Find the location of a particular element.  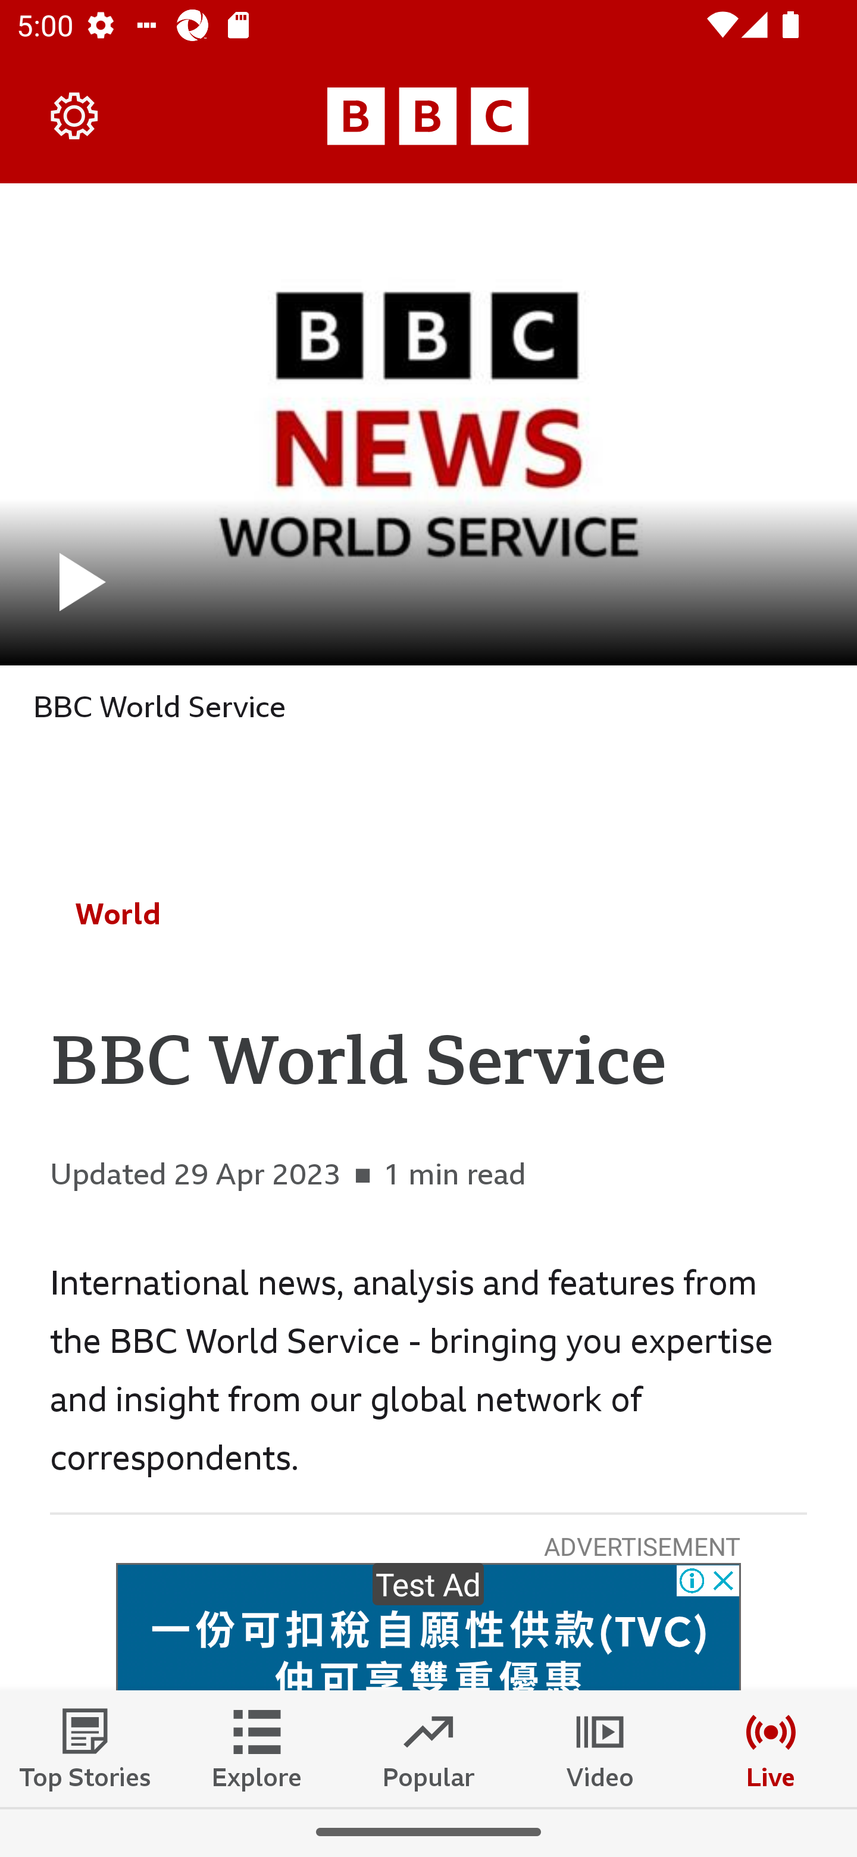

Settings is located at coordinates (75, 115).